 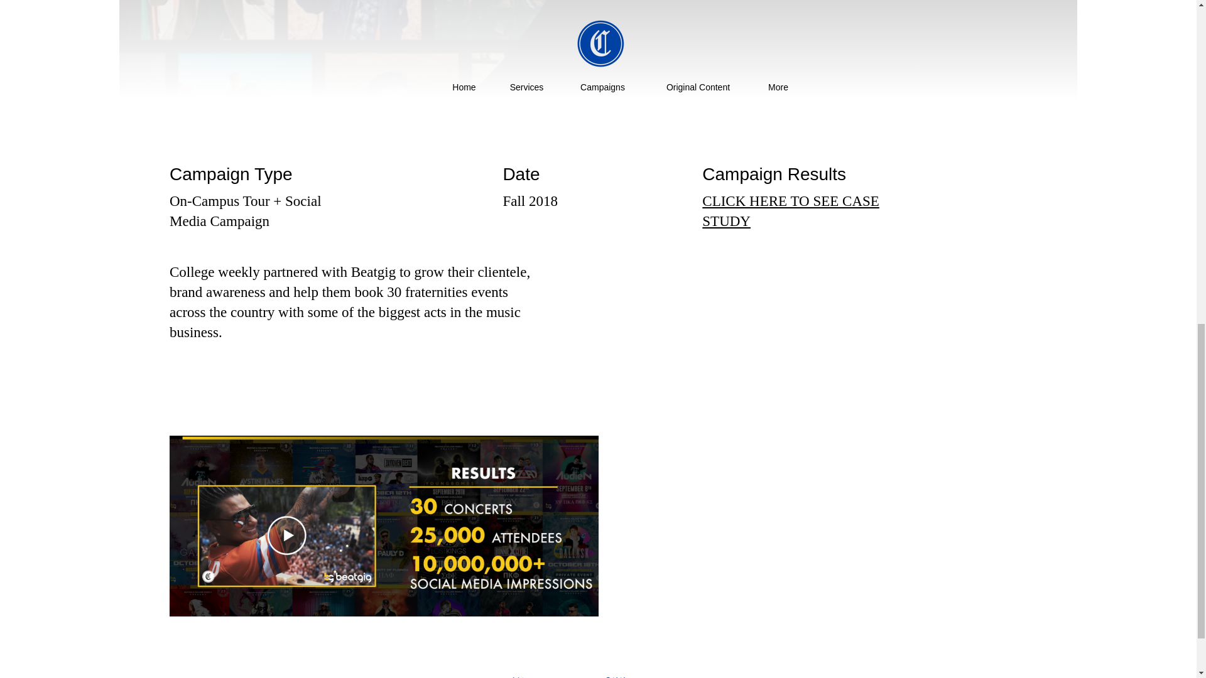 What do you see at coordinates (790, 211) in the screenshot?
I see `CLICK HERE TO SEE CASE STUDY` at bounding box center [790, 211].